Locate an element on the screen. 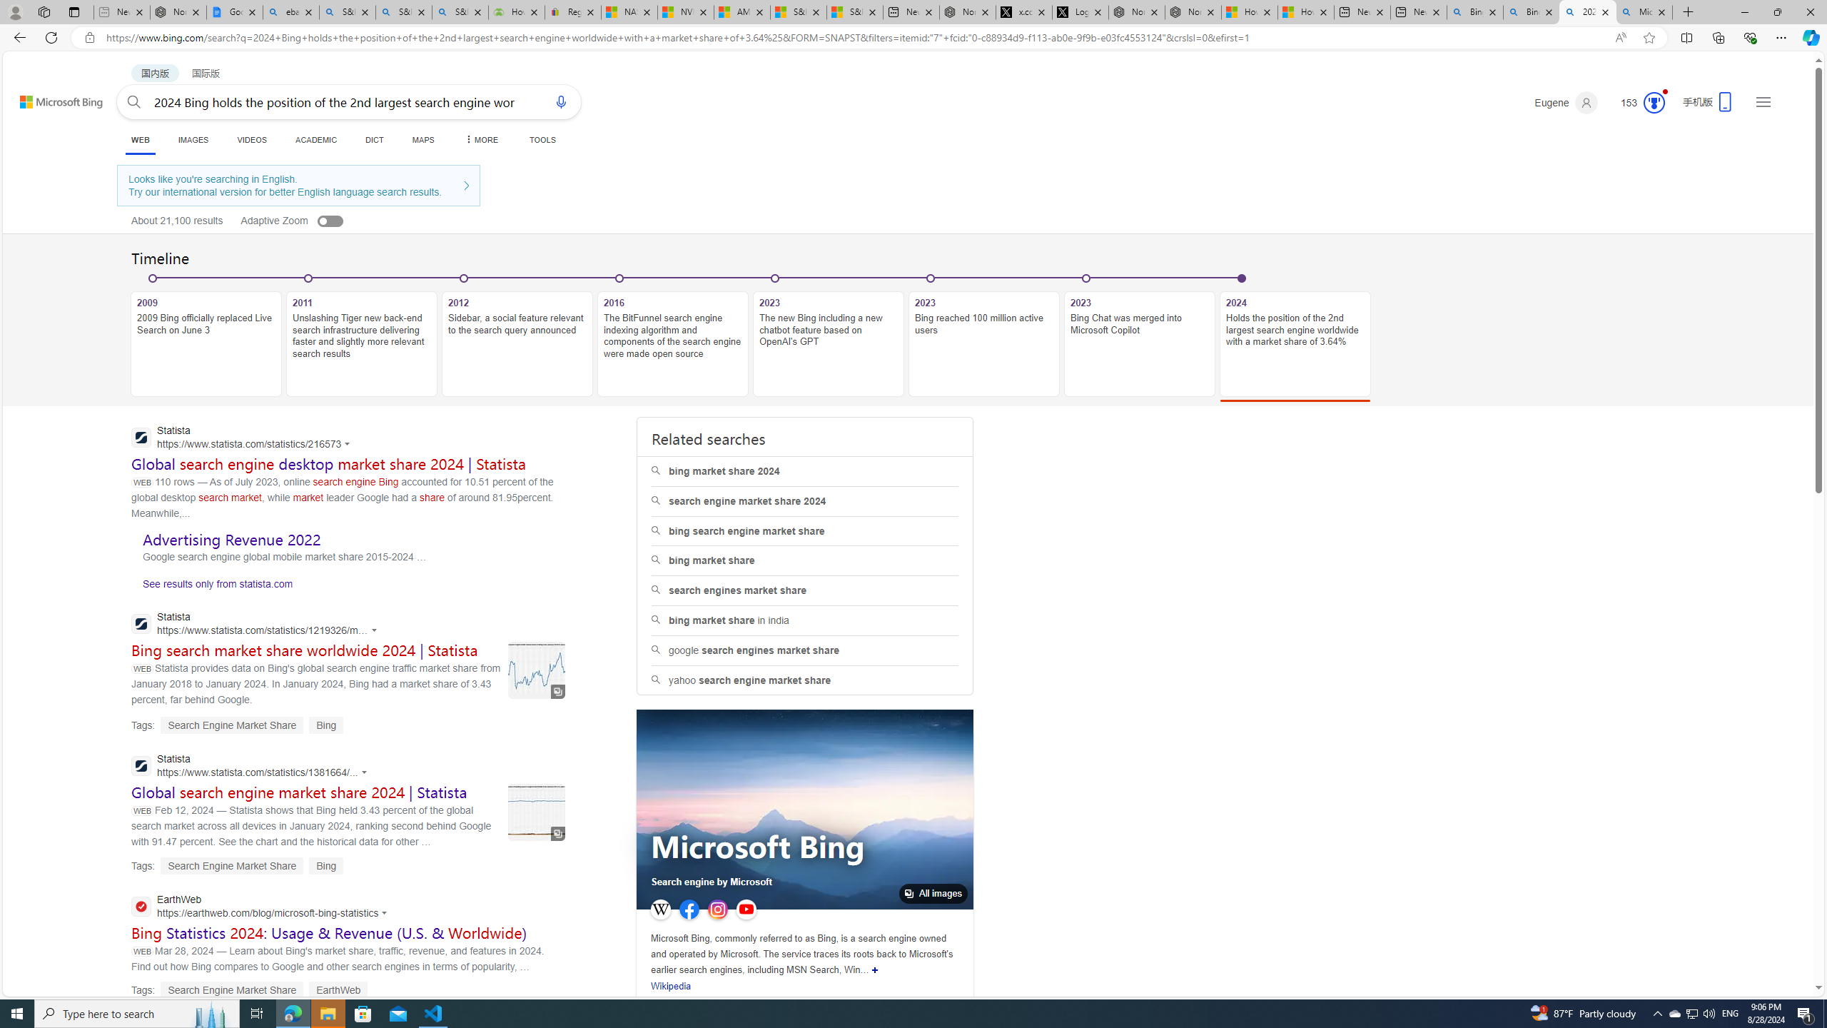 Image resolution: width=1827 pixels, height=1028 pixels. Statista is located at coordinates (253, 767).